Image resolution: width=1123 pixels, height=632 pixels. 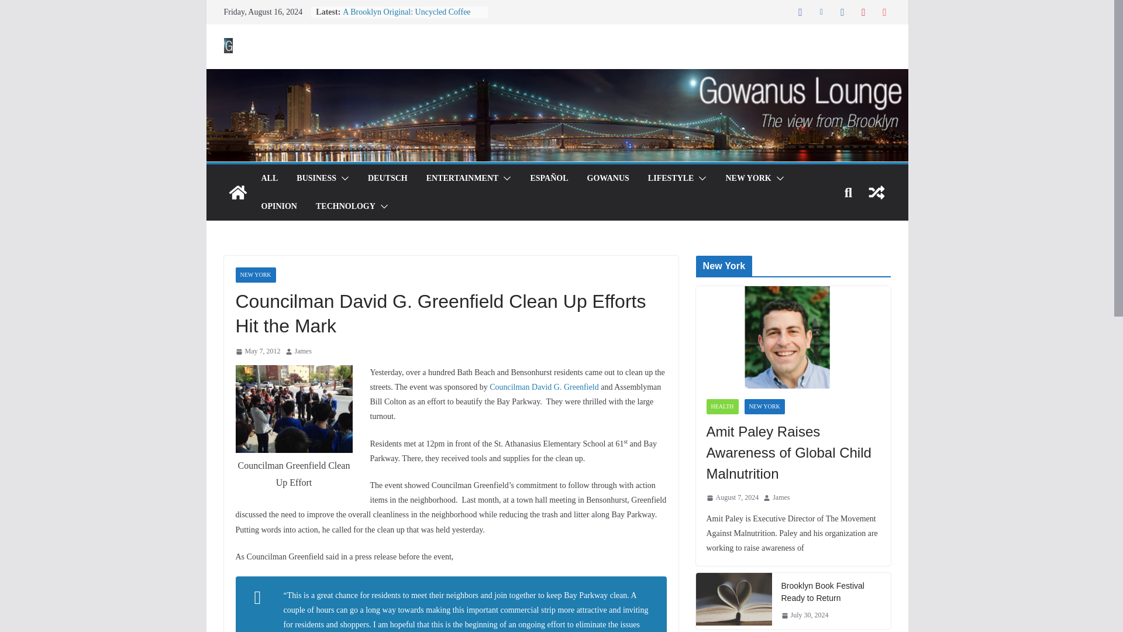 What do you see at coordinates (747, 178) in the screenshot?
I see `NEW YORK` at bounding box center [747, 178].